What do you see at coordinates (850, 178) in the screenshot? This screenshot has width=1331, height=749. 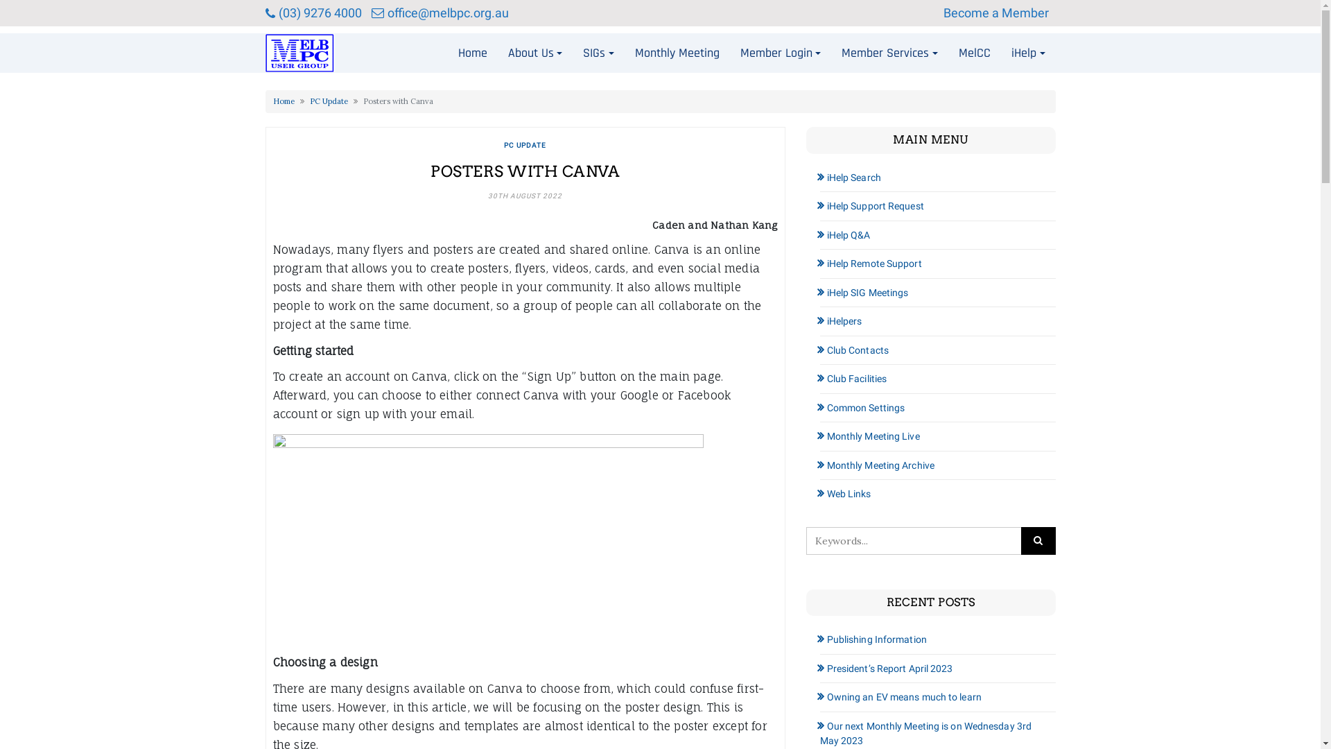 I see `iHelp Search` at bounding box center [850, 178].